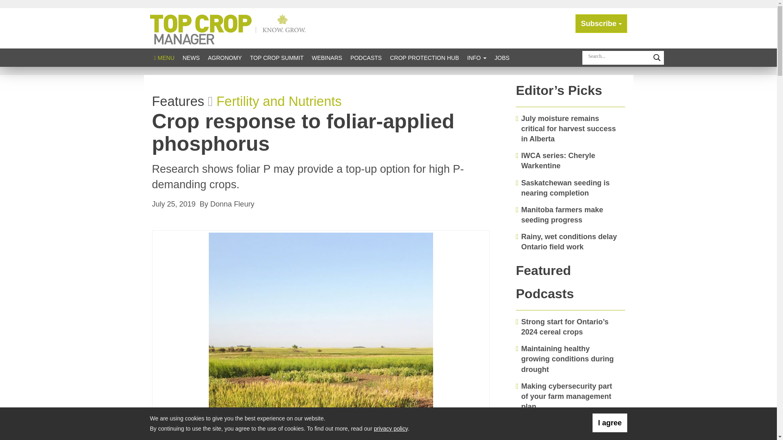 The height and width of the screenshot is (440, 783). Describe the element at coordinates (327, 57) in the screenshot. I see `WEBINARS` at that location.